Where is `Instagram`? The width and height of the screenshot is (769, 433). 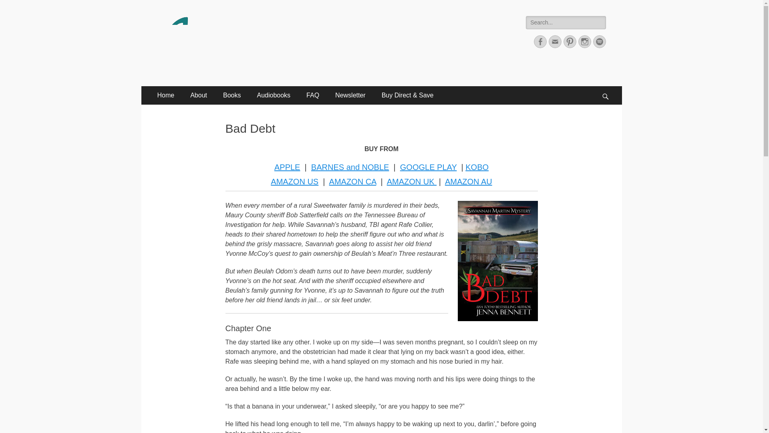
Instagram is located at coordinates (585, 41).